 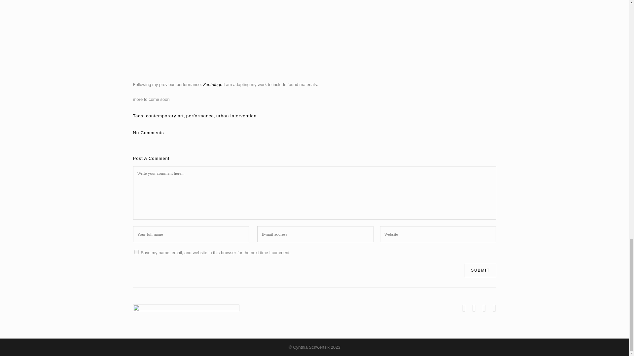 What do you see at coordinates (136, 252) in the screenshot?
I see `yes` at bounding box center [136, 252].